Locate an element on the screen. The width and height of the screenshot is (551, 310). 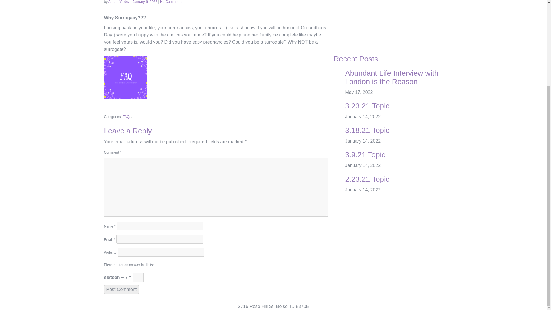
3.18.21 Topic is located at coordinates (367, 130).